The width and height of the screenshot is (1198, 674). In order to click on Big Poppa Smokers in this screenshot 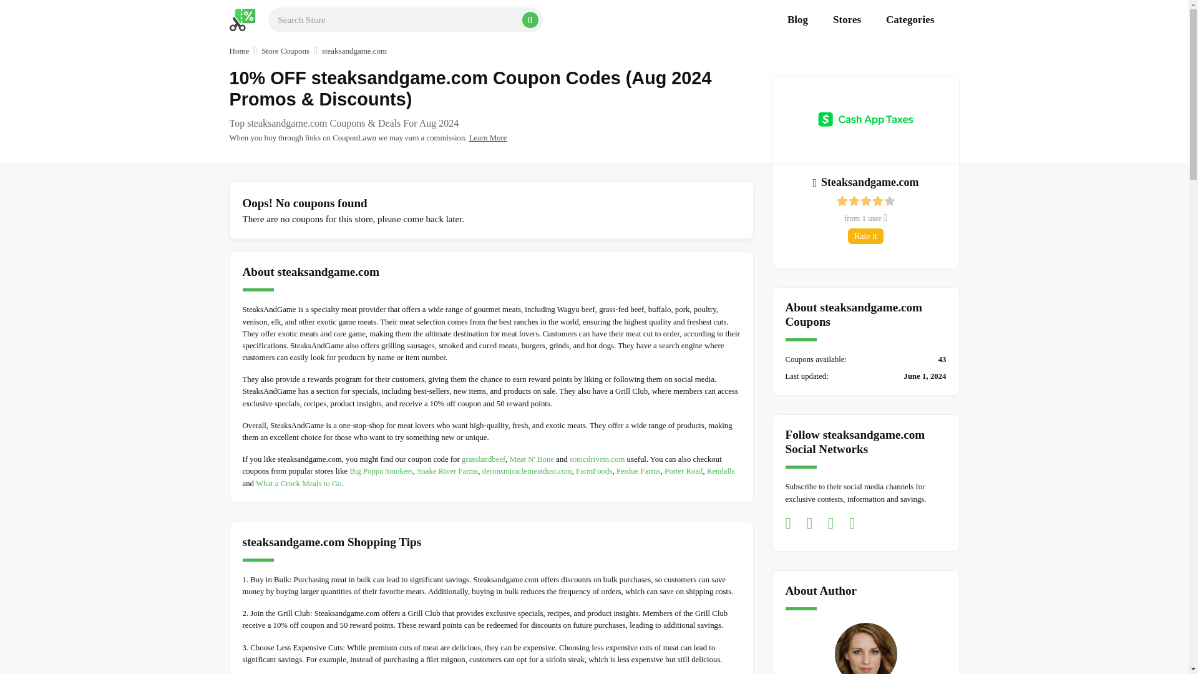, I will do `click(381, 471)`.